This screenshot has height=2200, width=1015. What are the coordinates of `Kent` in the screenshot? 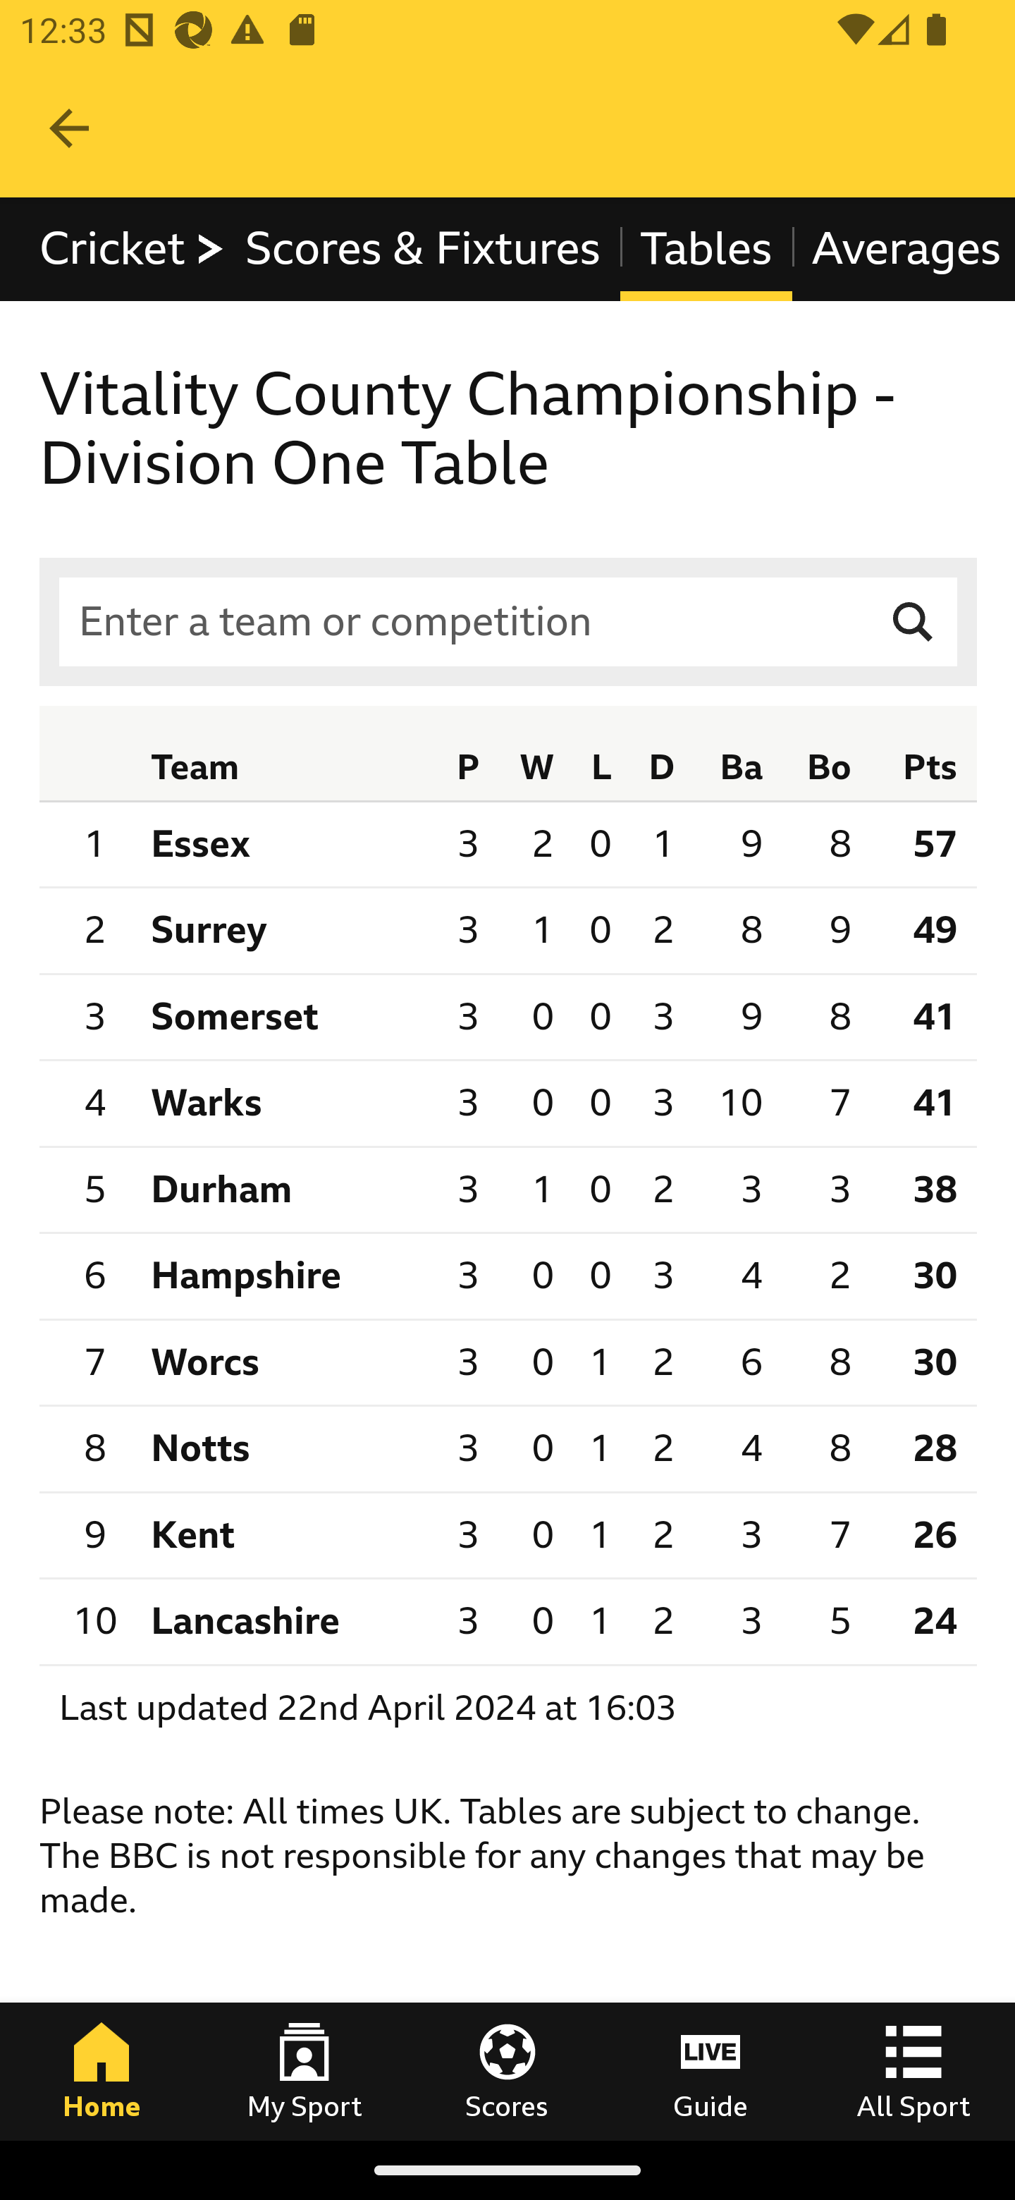 It's located at (285, 1536).